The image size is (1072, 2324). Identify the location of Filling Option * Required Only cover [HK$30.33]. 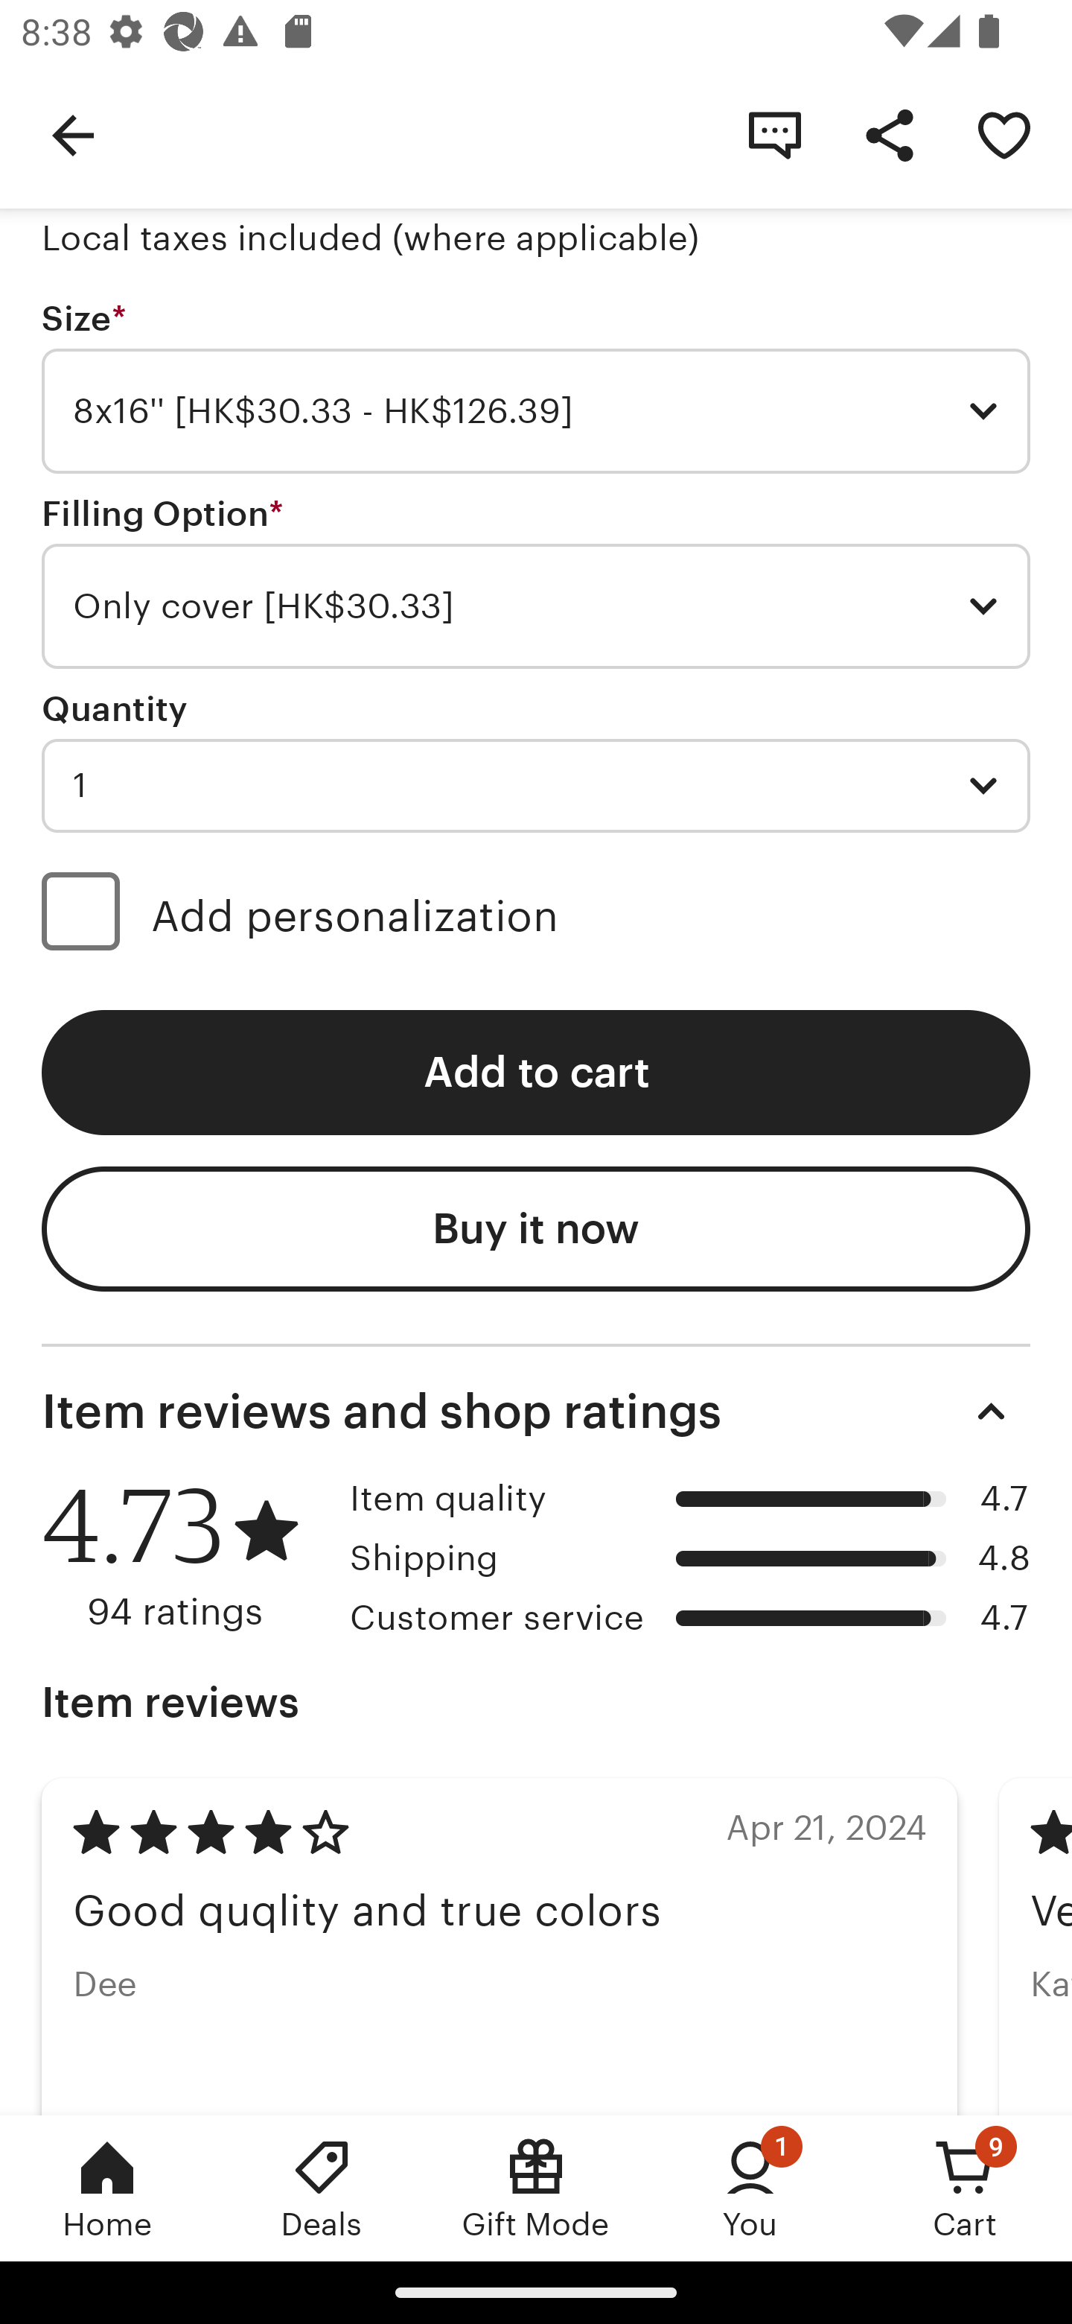
(536, 582).